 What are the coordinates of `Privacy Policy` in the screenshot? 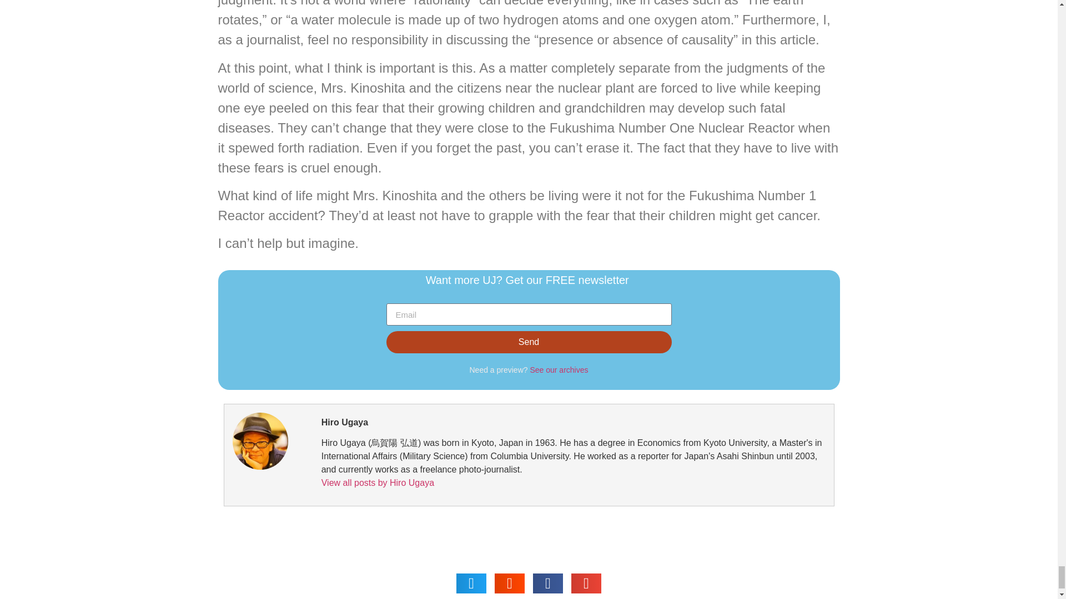 It's located at (259, 578).